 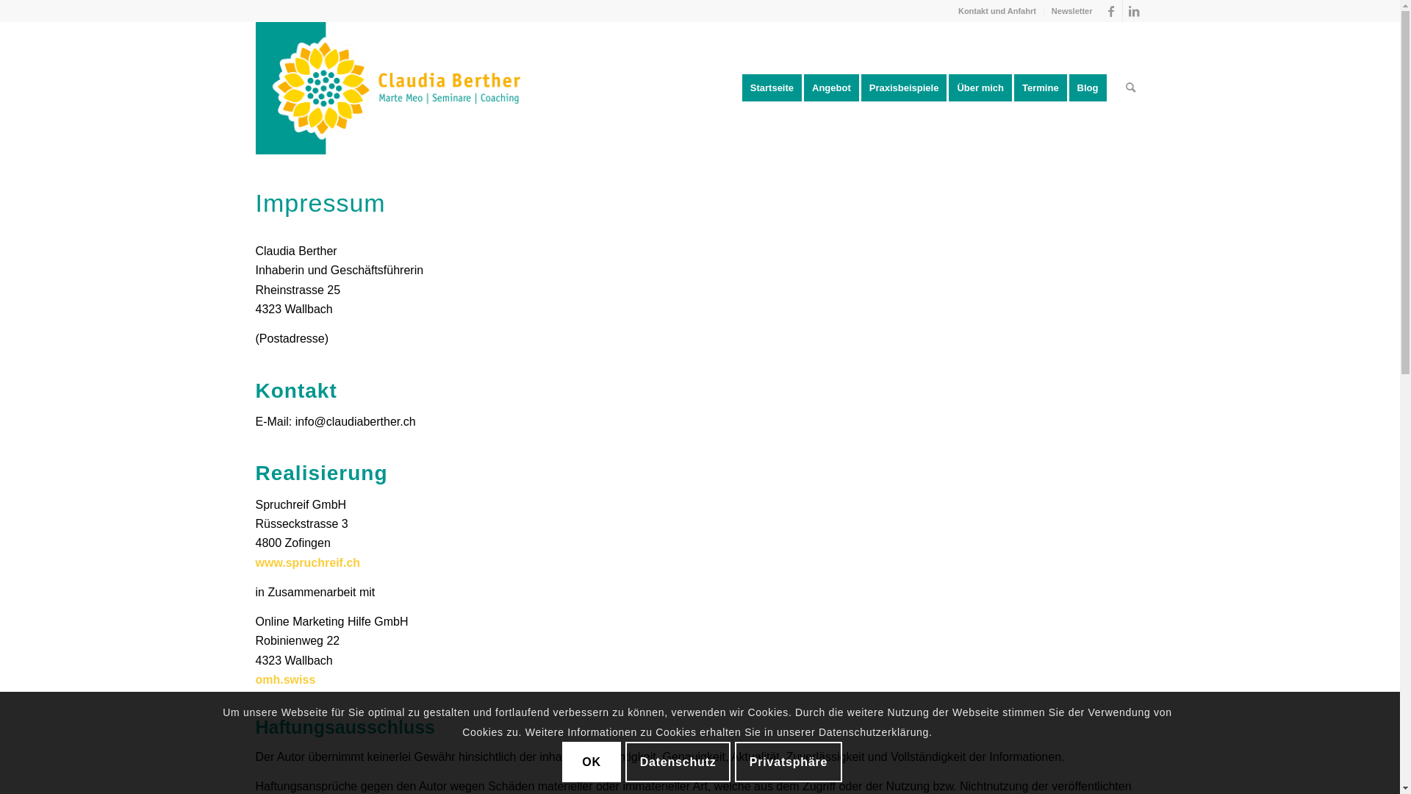 I want to click on Newsletter, so click(x=1072, y=11).